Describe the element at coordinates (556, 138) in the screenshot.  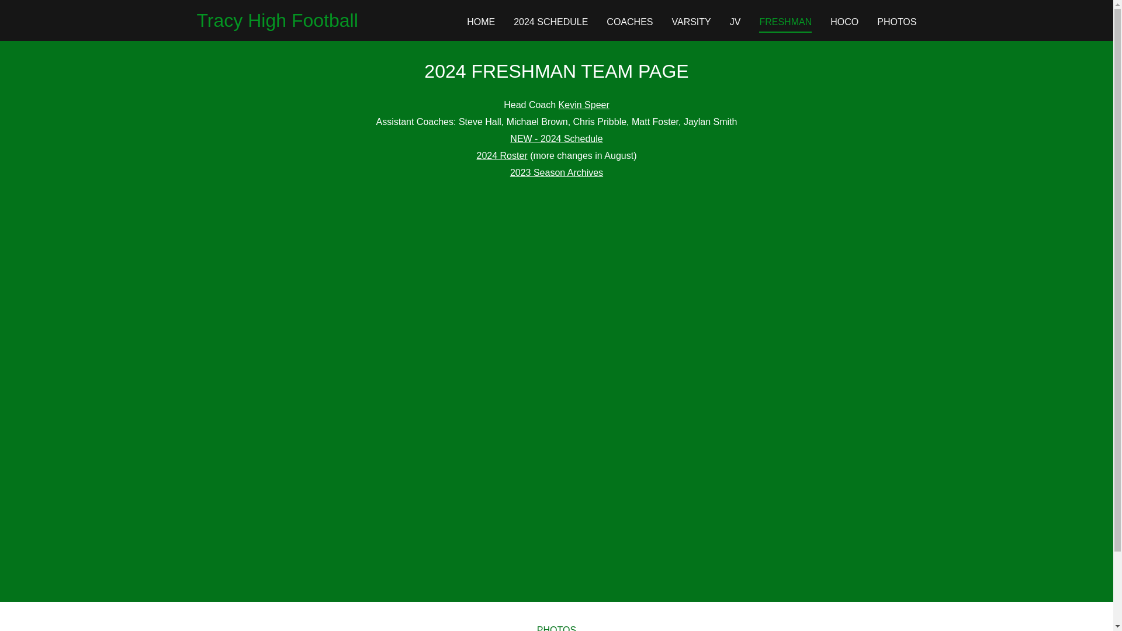
I see `NEW - 2024 Schedule` at that location.